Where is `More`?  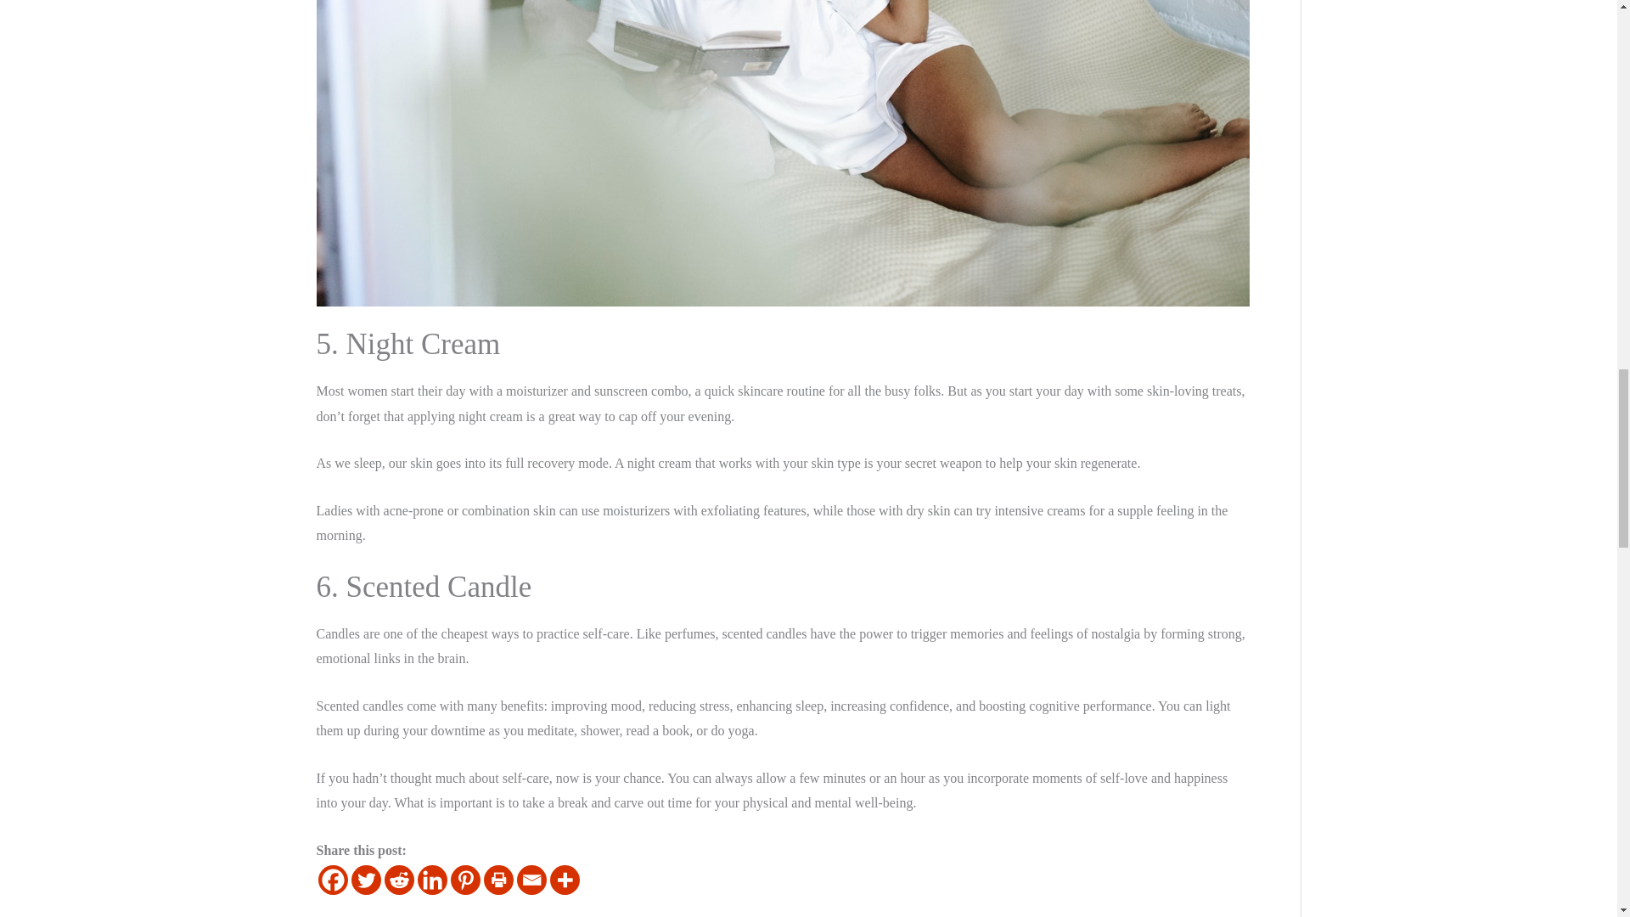 More is located at coordinates (565, 880).